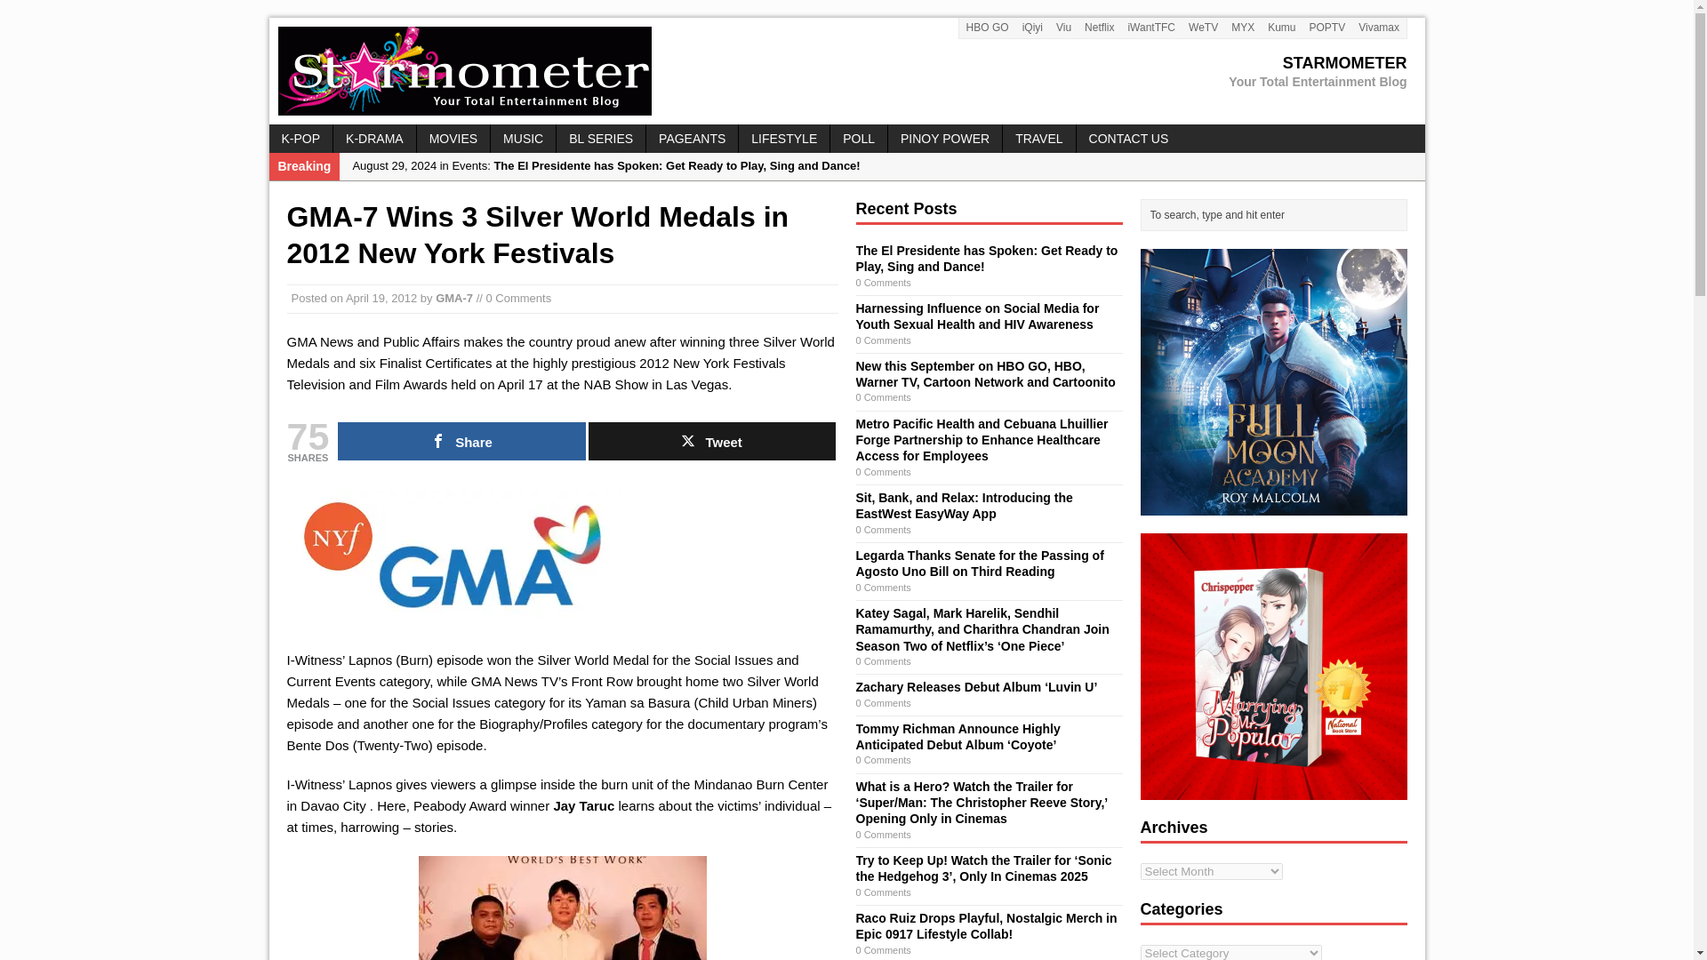 Image resolution: width=1707 pixels, height=960 pixels. I want to click on Tweet, so click(712, 441).